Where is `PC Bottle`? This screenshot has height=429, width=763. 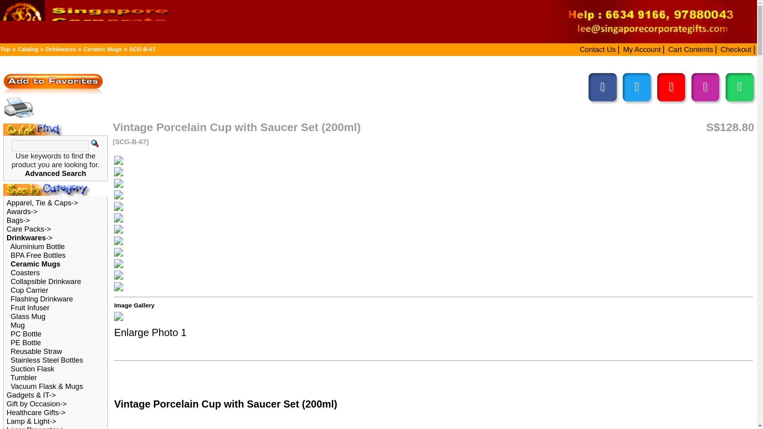 PC Bottle is located at coordinates (18, 236).